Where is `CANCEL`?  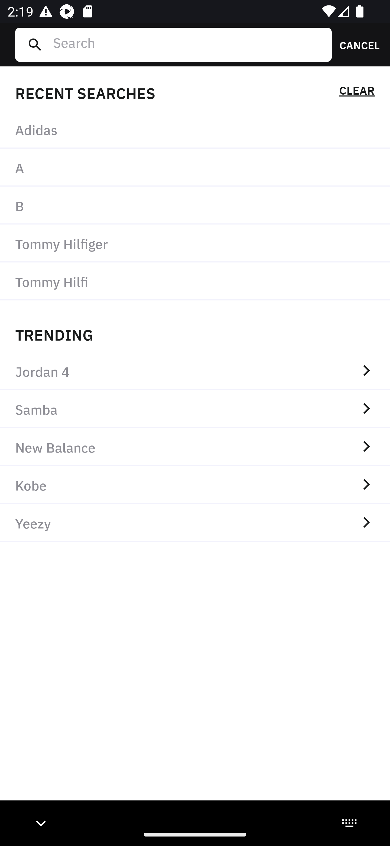
CANCEL is located at coordinates (356, 44).